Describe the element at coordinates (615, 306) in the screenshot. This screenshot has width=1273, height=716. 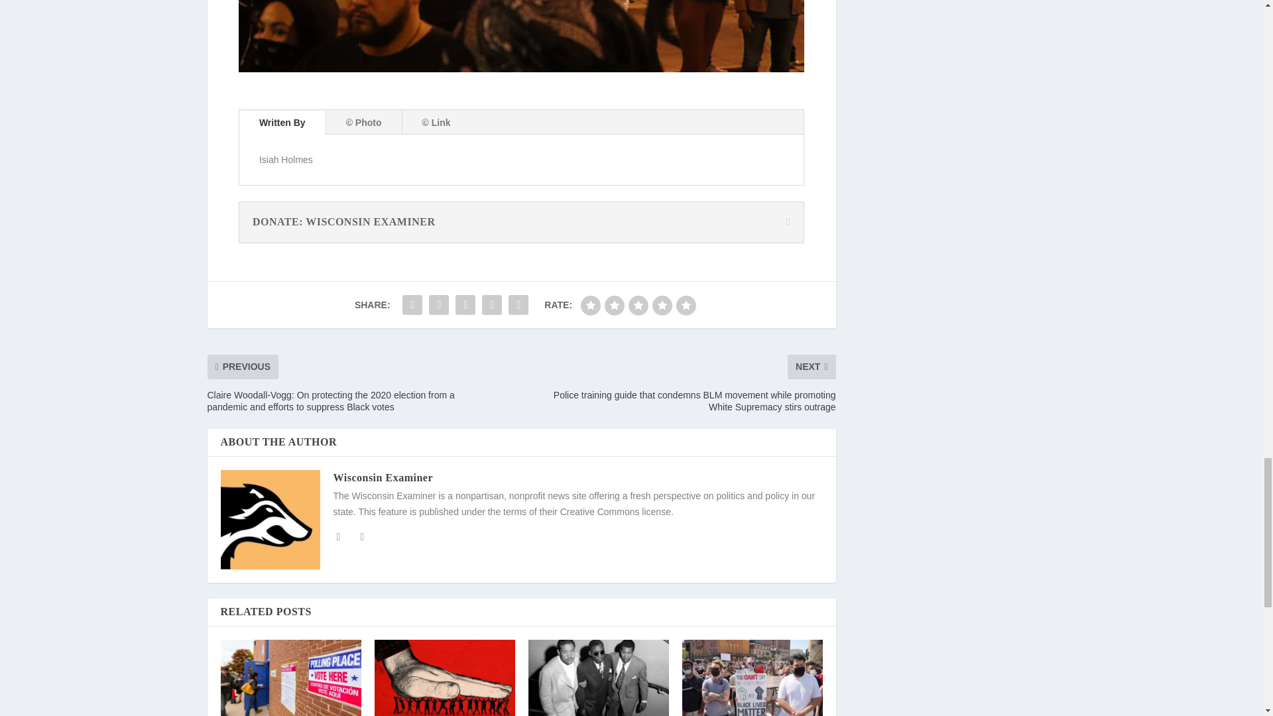
I see `poor` at that location.